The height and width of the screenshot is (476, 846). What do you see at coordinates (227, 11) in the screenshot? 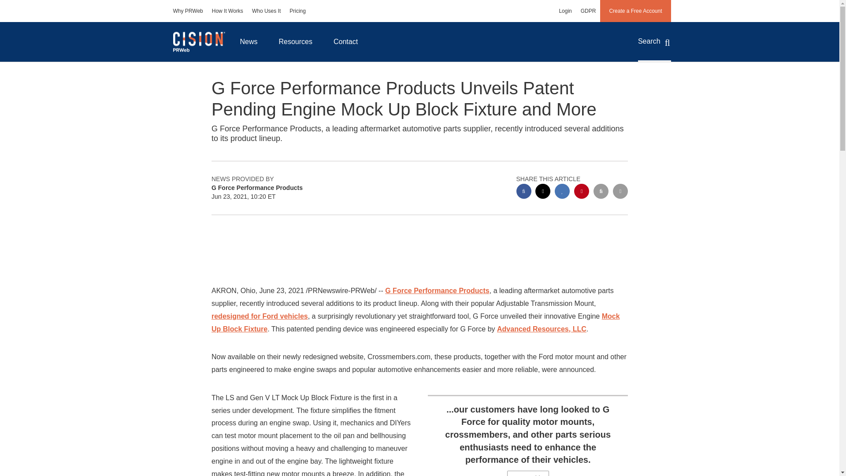
I see `How It Works` at bounding box center [227, 11].